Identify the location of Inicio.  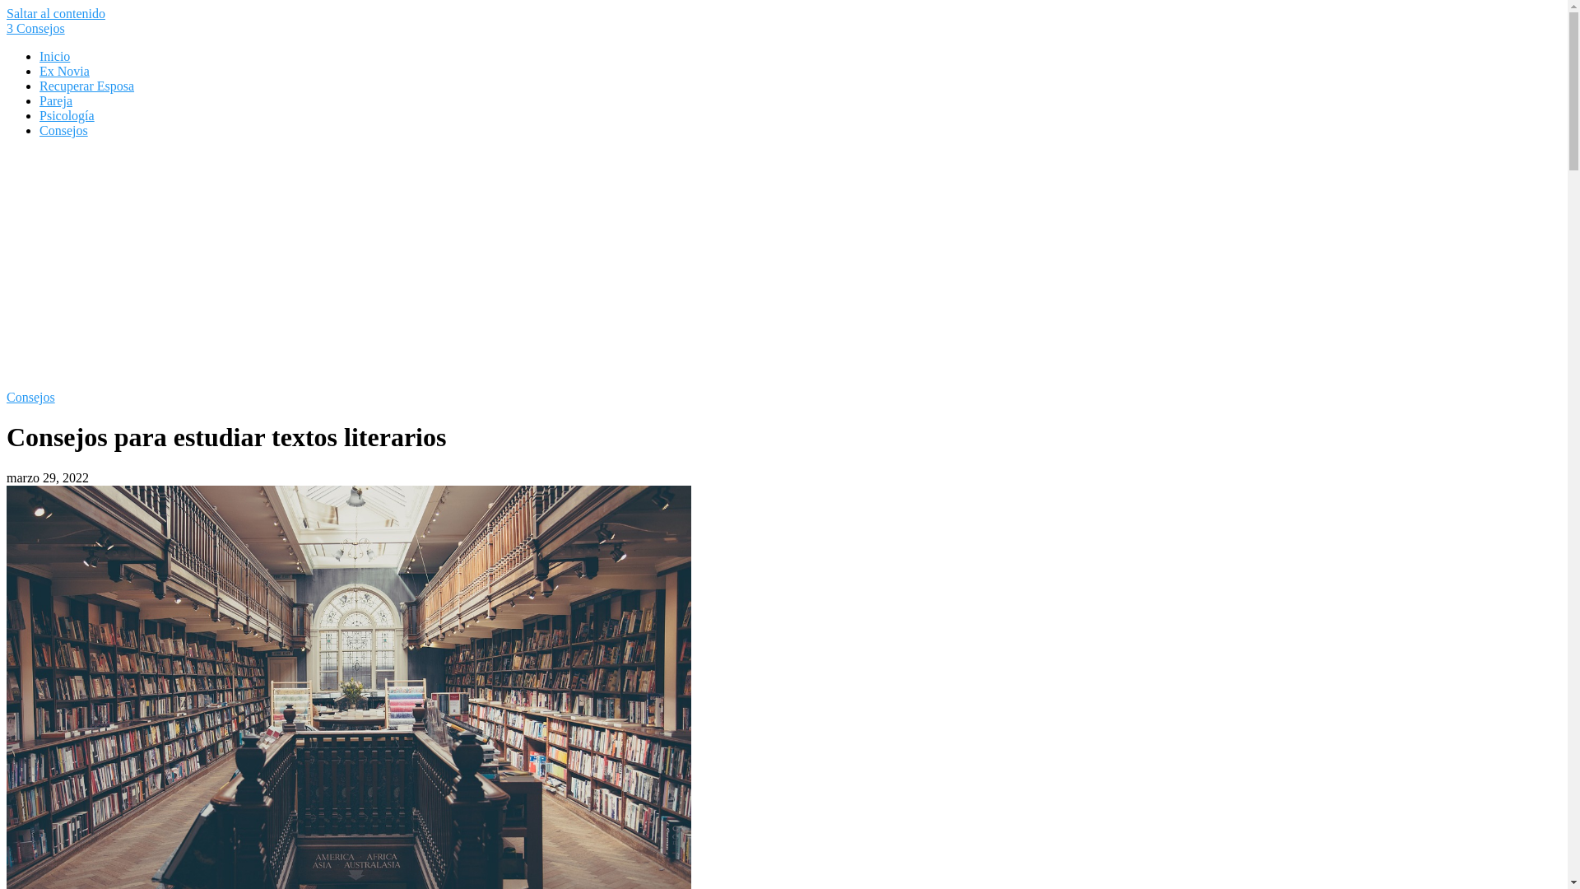
(54, 56).